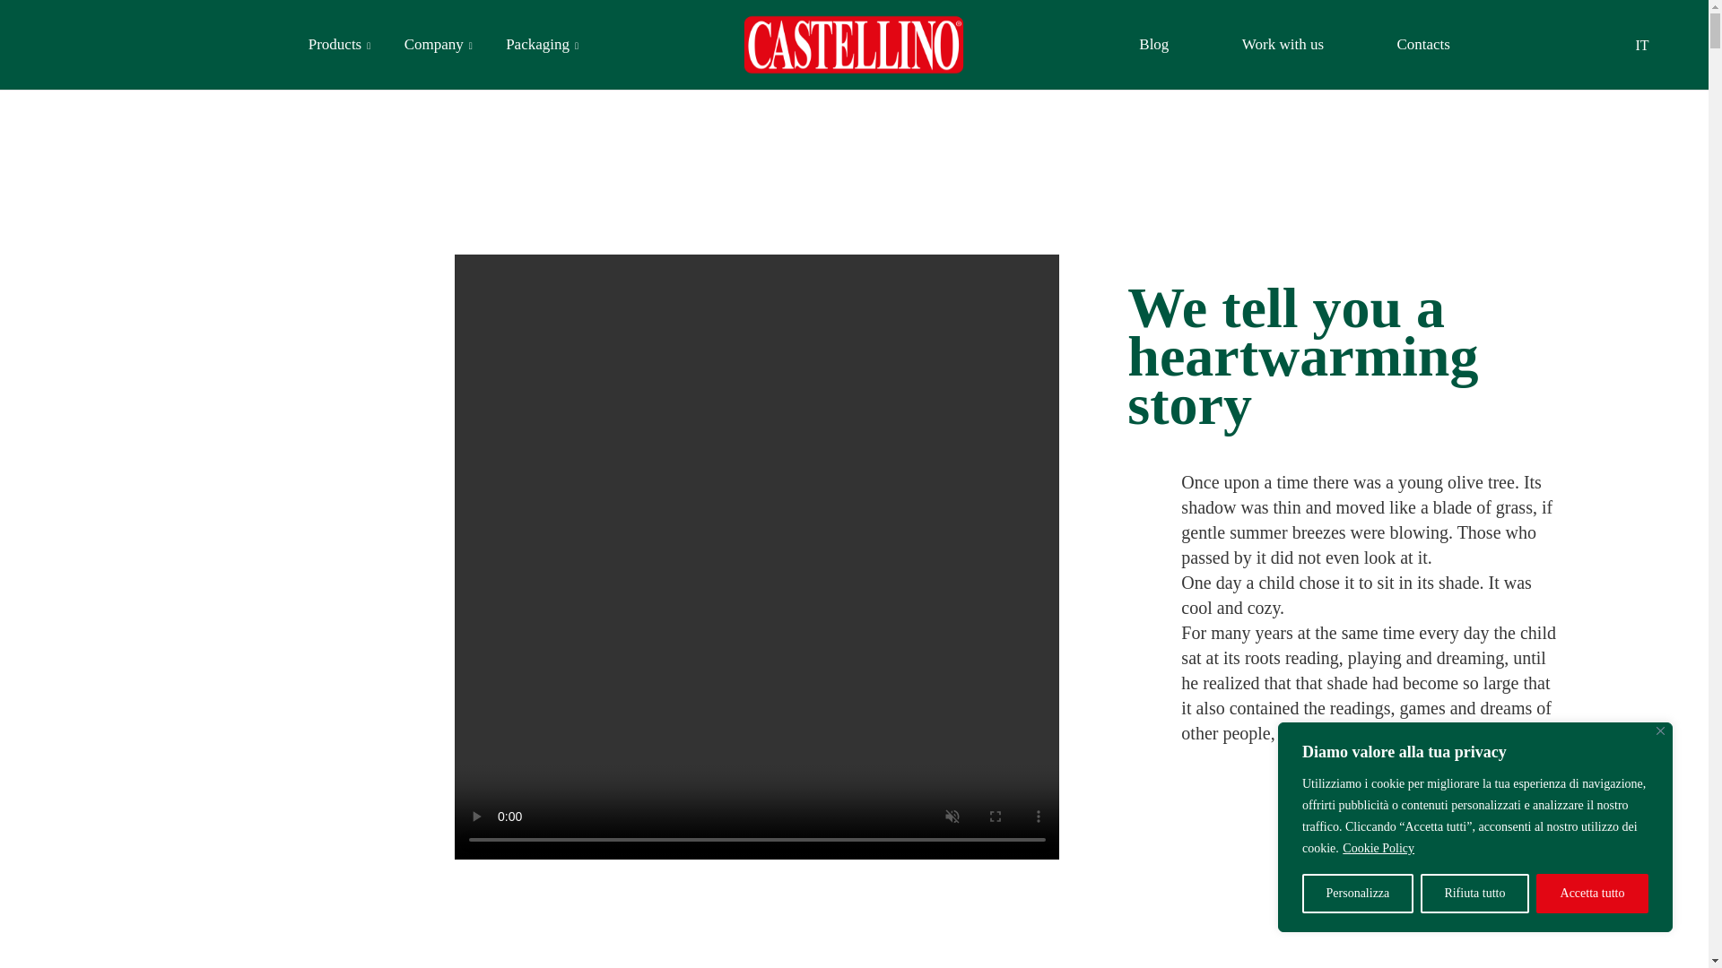  What do you see at coordinates (1636, 44) in the screenshot?
I see `IT` at bounding box center [1636, 44].